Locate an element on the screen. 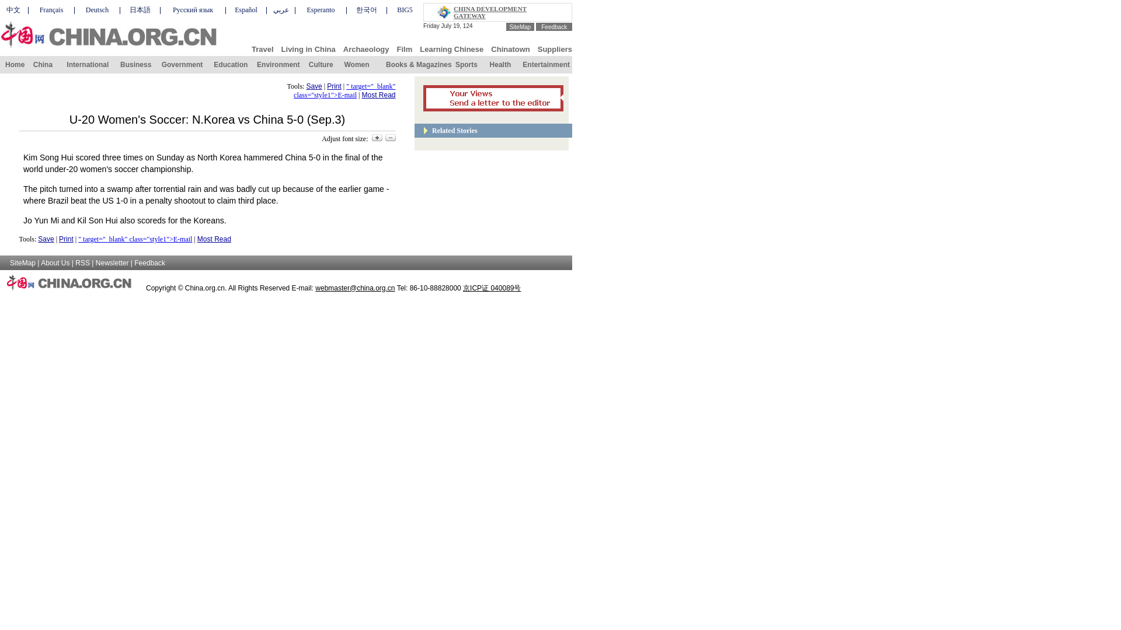 This screenshot has height=630, width=1121. Most Read is located at coordinates (378, 94).